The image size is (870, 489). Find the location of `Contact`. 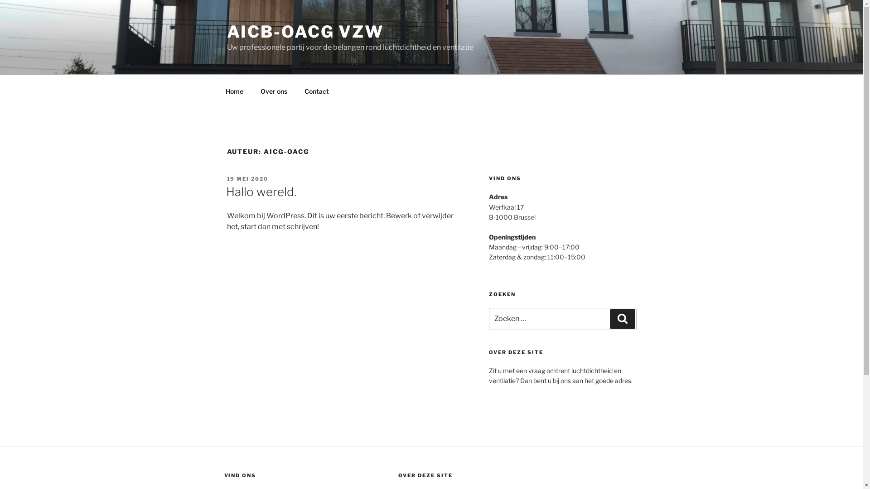

Contact is located at coordinates (316, 91).